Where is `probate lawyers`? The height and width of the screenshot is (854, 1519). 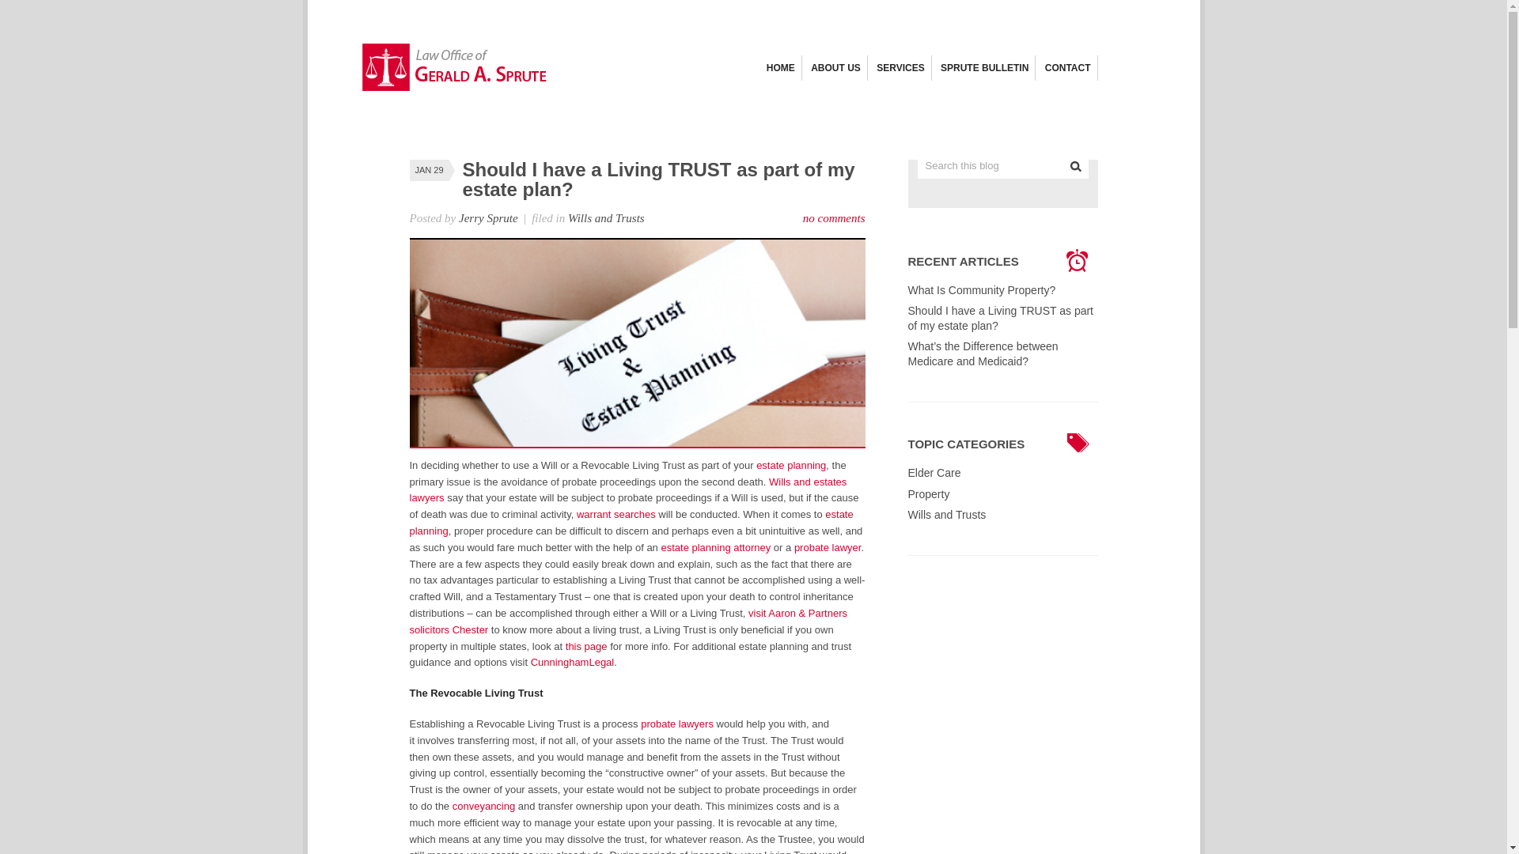 probate lawyers is located at coordinates (677, 724).